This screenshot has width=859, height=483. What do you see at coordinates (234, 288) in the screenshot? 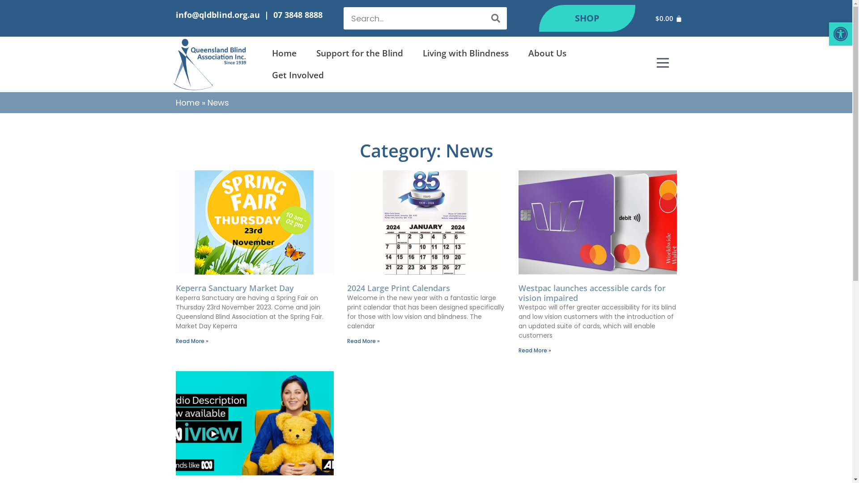
I see `Keperra Sanctuary Market Day` at bounding box center [234, 288].